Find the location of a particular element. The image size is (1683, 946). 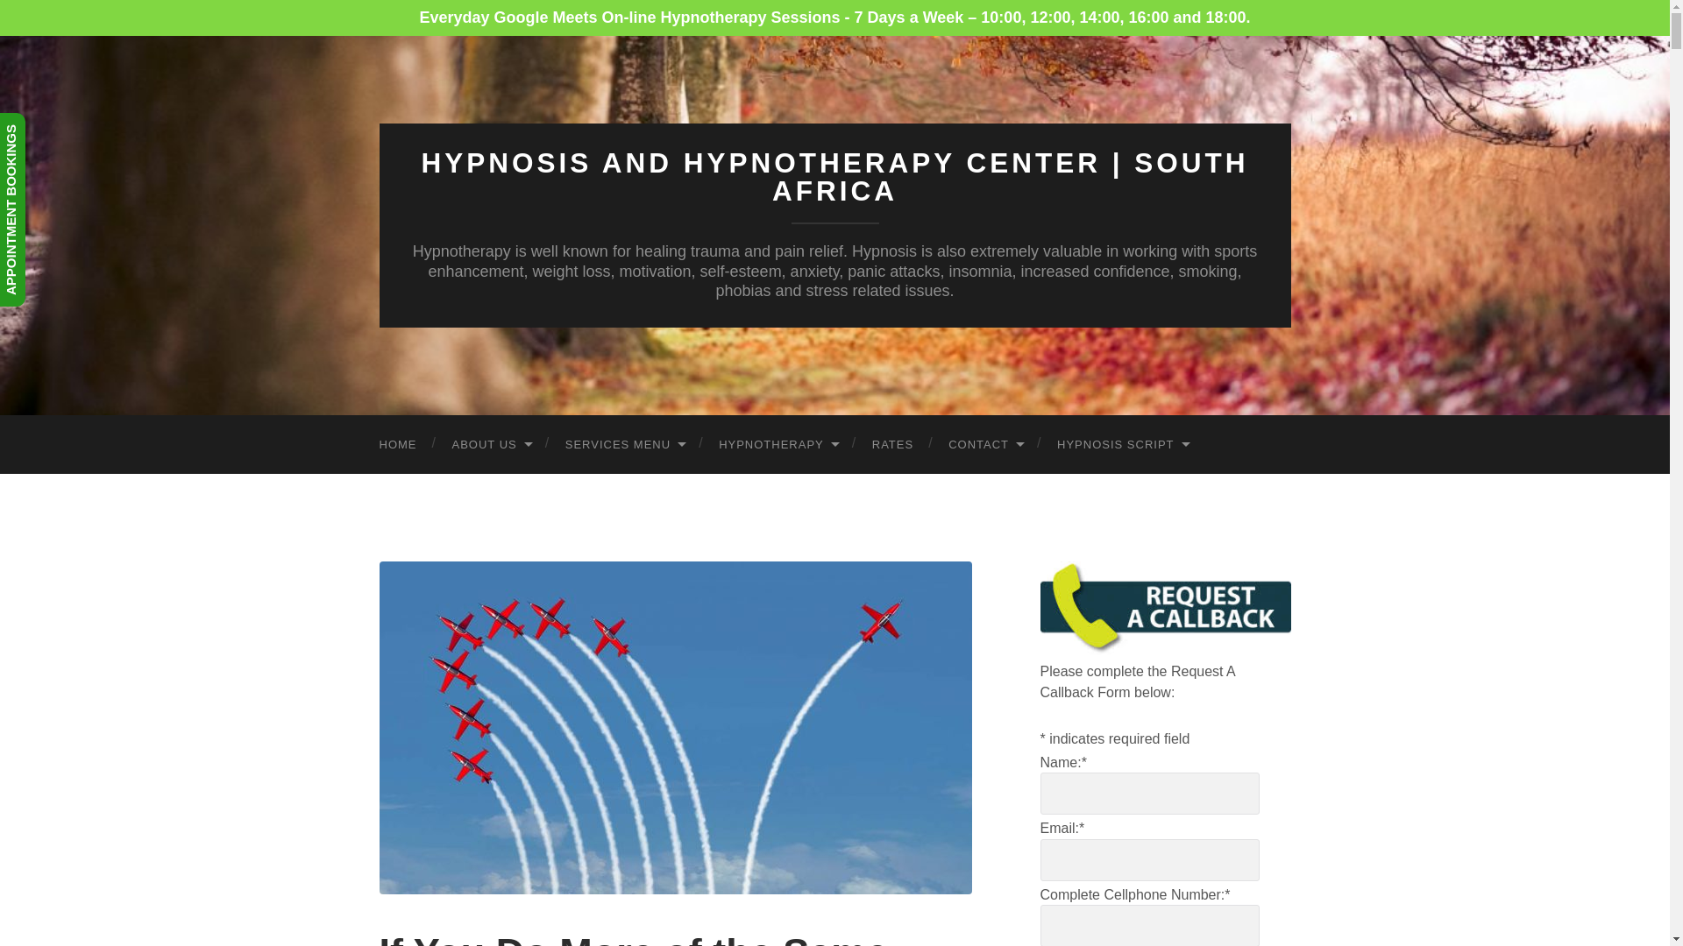

HOME is located at coordinates (398, 445).